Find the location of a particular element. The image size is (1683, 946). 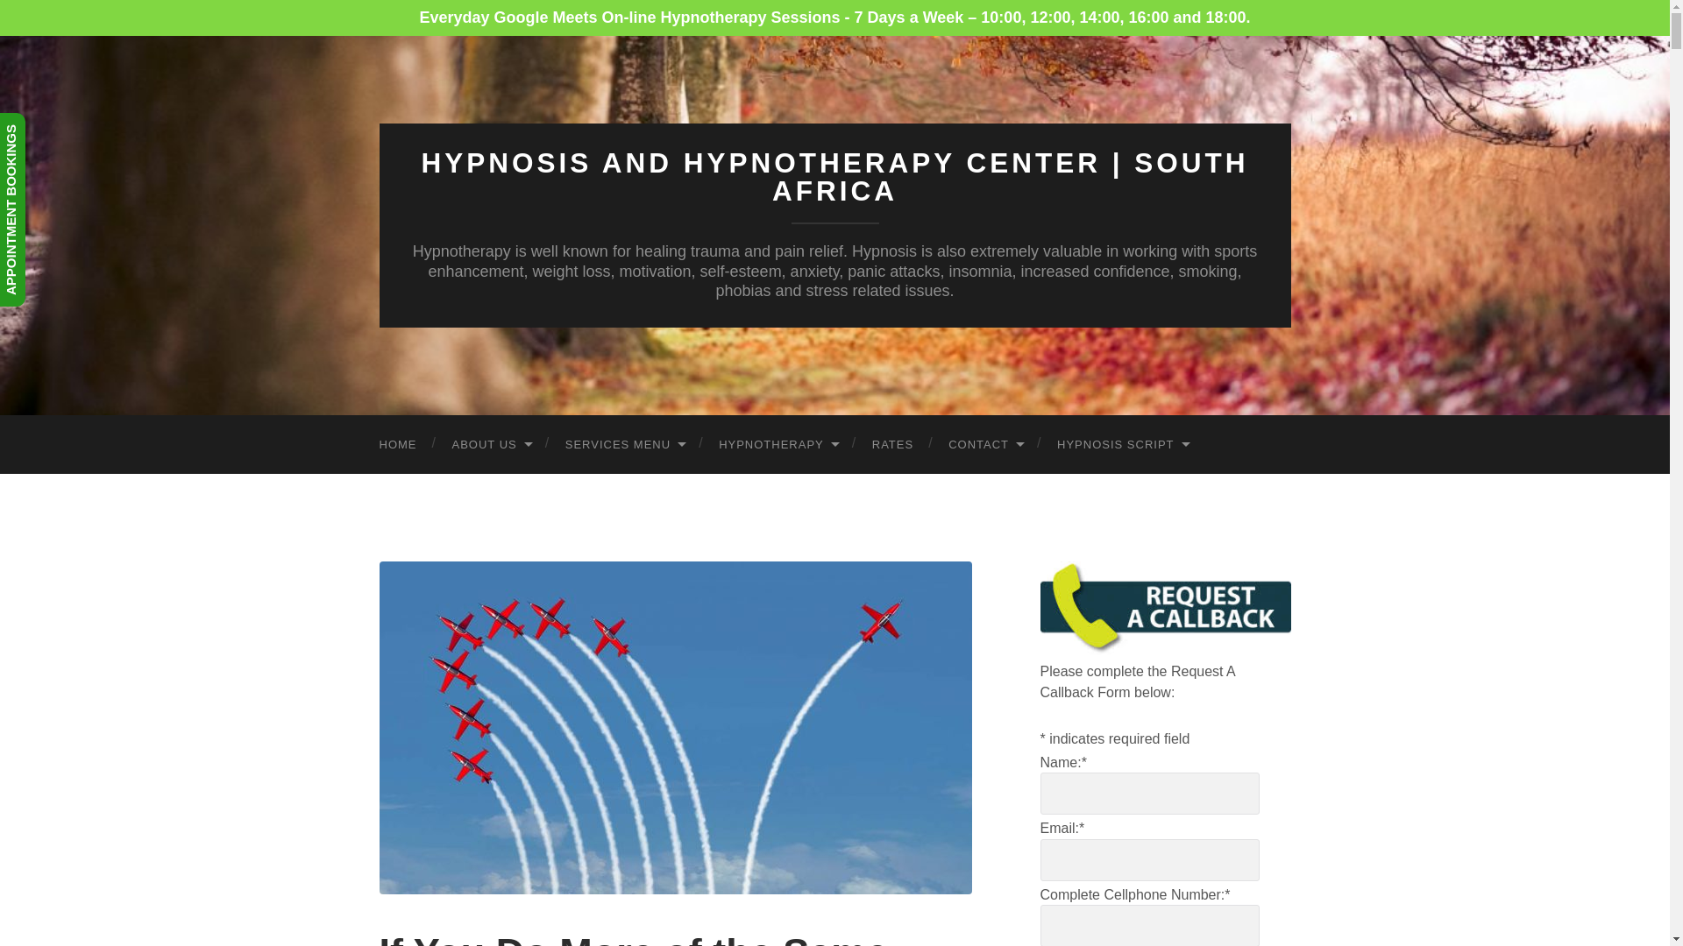

HOME is located at coordinates (398, 445).